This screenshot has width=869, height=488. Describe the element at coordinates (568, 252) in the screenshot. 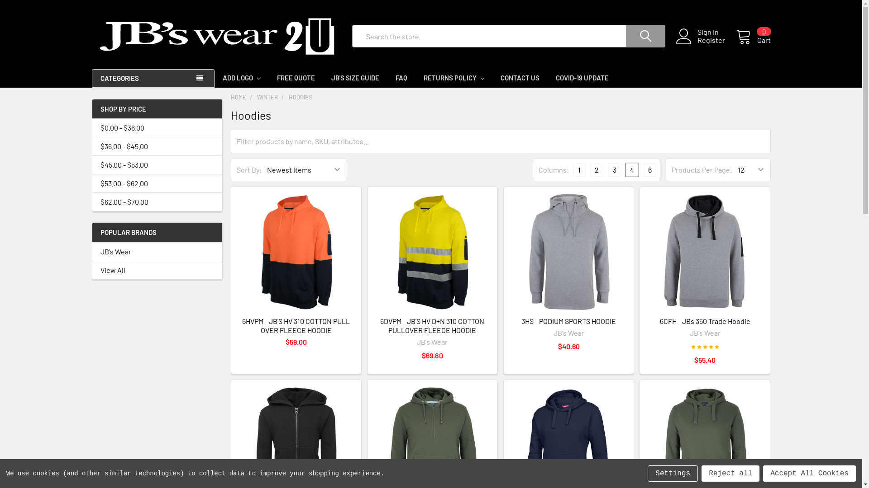

I see `13% MARLE` at that location.